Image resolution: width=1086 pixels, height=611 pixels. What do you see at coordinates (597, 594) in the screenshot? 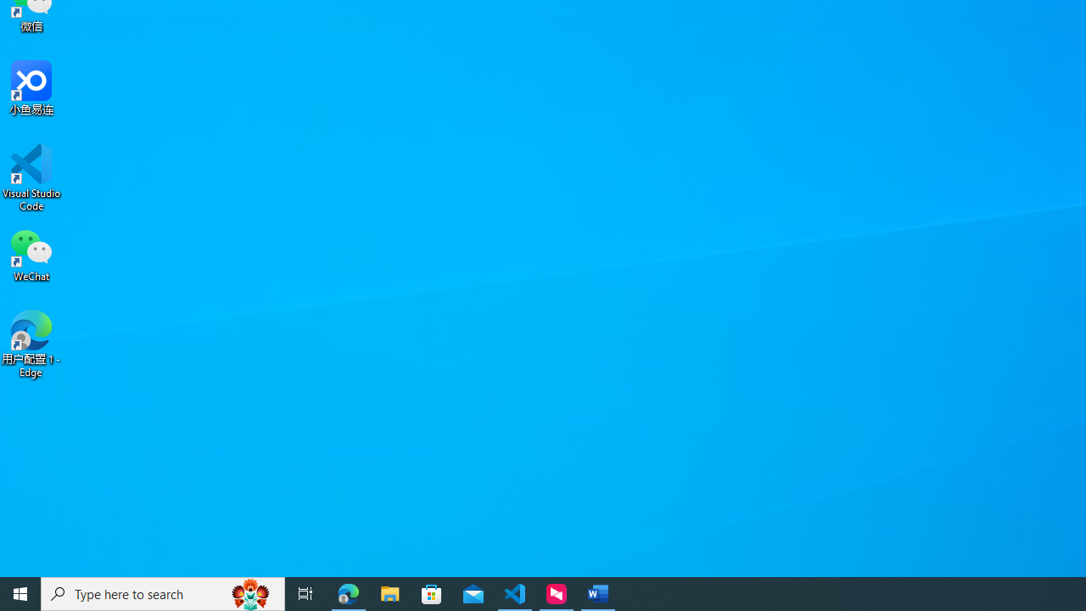
I see `Word - 1 running window` at bounding box center [597, 594].